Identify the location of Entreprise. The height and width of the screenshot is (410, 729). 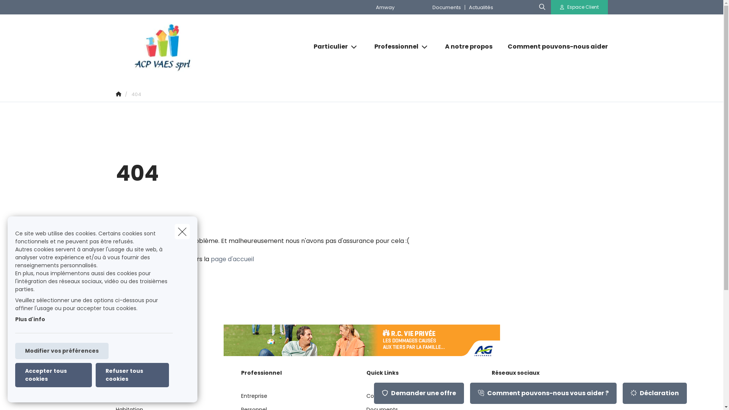
(254, 399).